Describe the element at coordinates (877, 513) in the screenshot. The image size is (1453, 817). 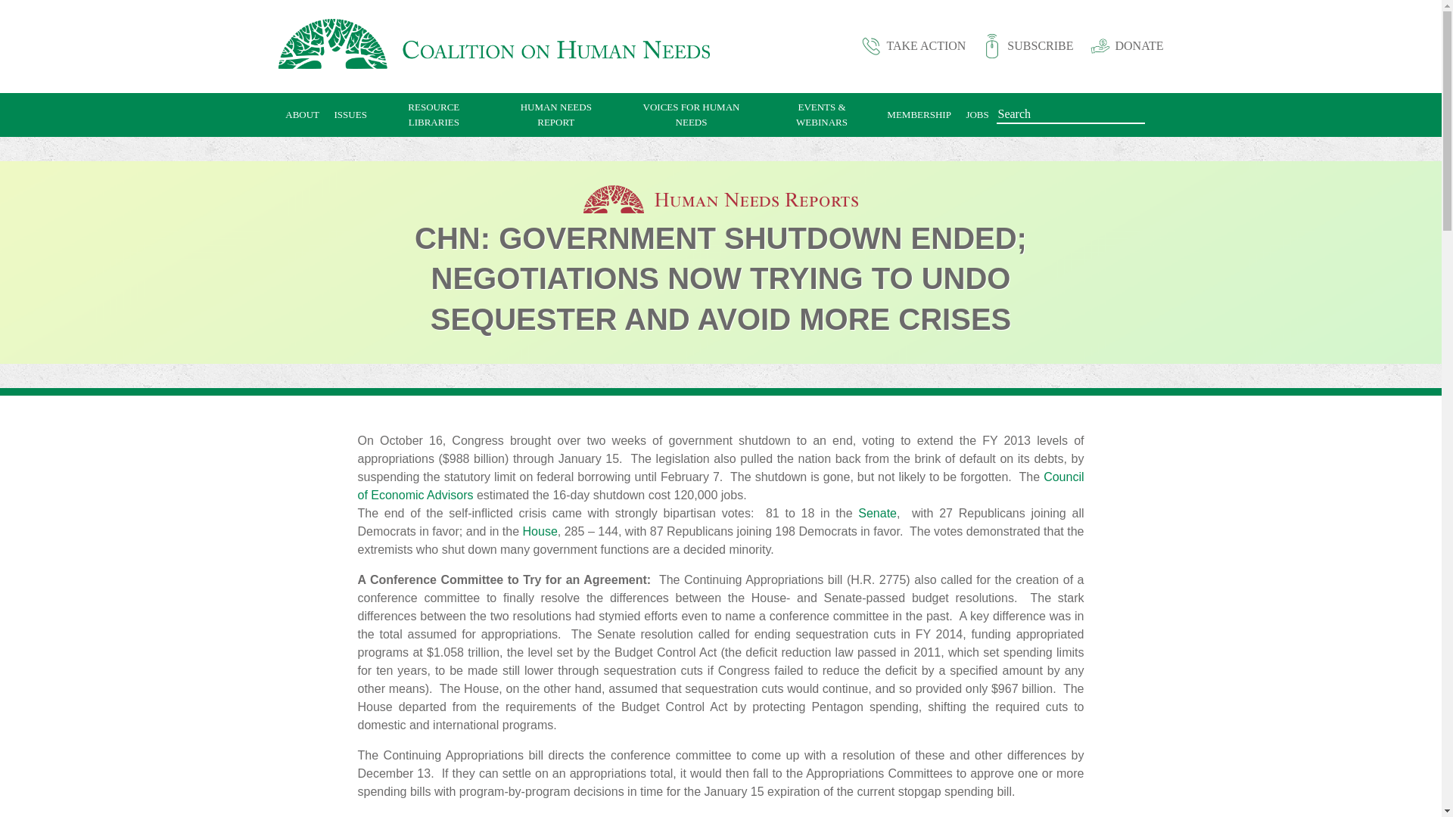
I see `Senate` at that location.